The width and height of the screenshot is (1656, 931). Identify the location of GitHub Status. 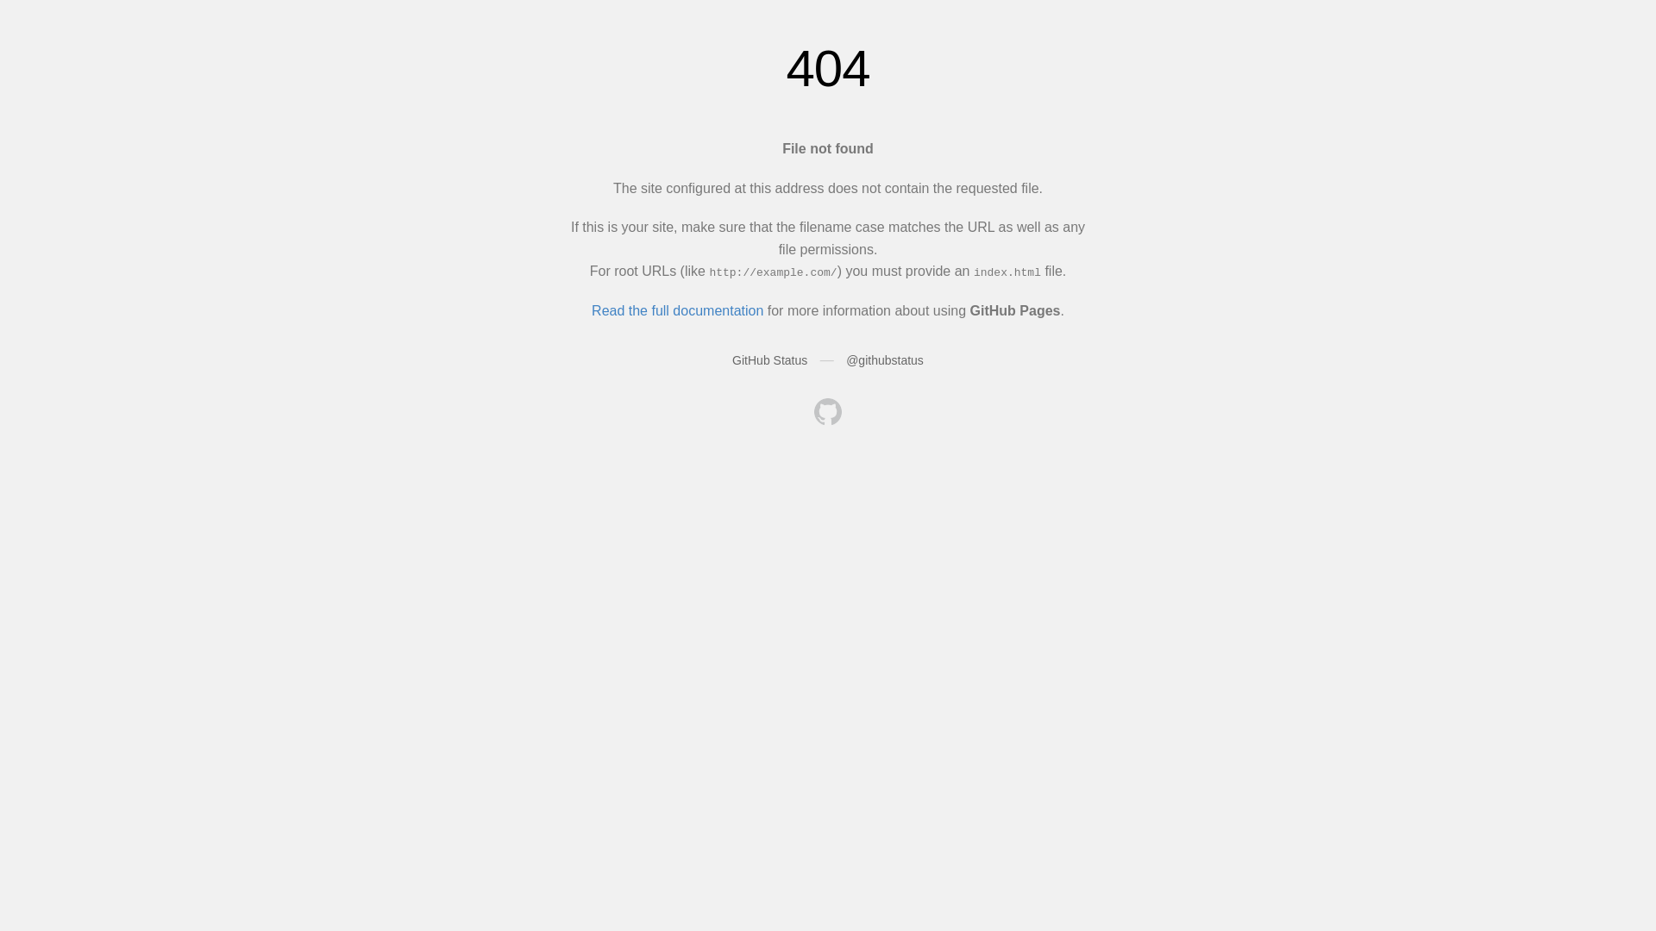
(769, 360).